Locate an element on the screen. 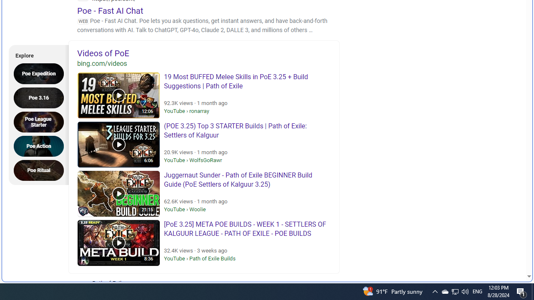  Search more is located at coordinates (510, 252).